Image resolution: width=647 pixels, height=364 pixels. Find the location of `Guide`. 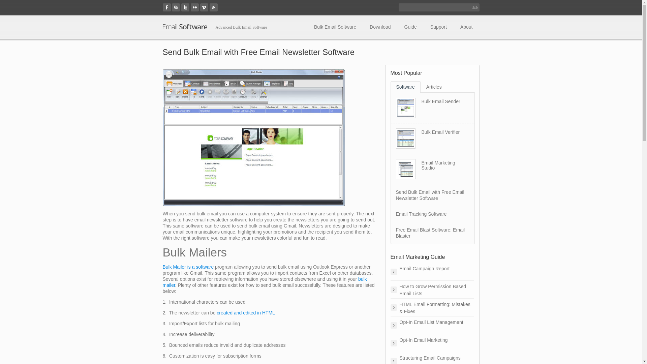

Guide is located at coordinates (410, 27).